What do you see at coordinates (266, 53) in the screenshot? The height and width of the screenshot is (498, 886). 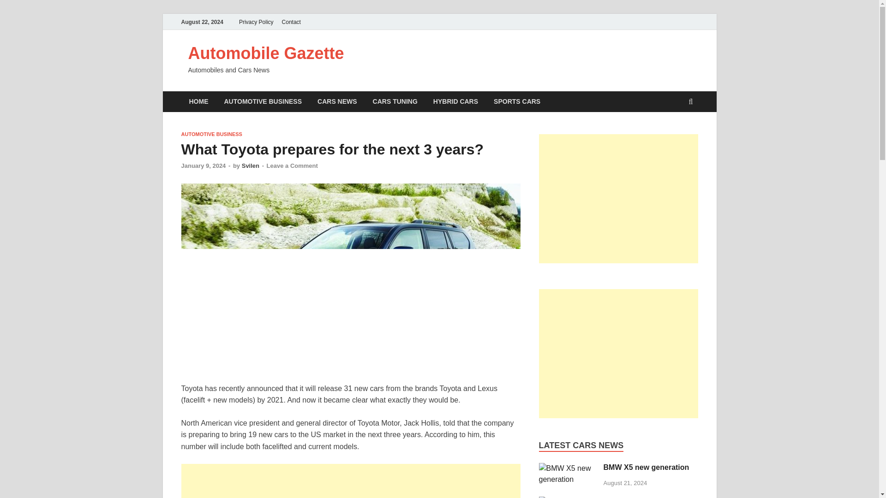 I see `Automobile Gazette` at bounding box center [266, 53].